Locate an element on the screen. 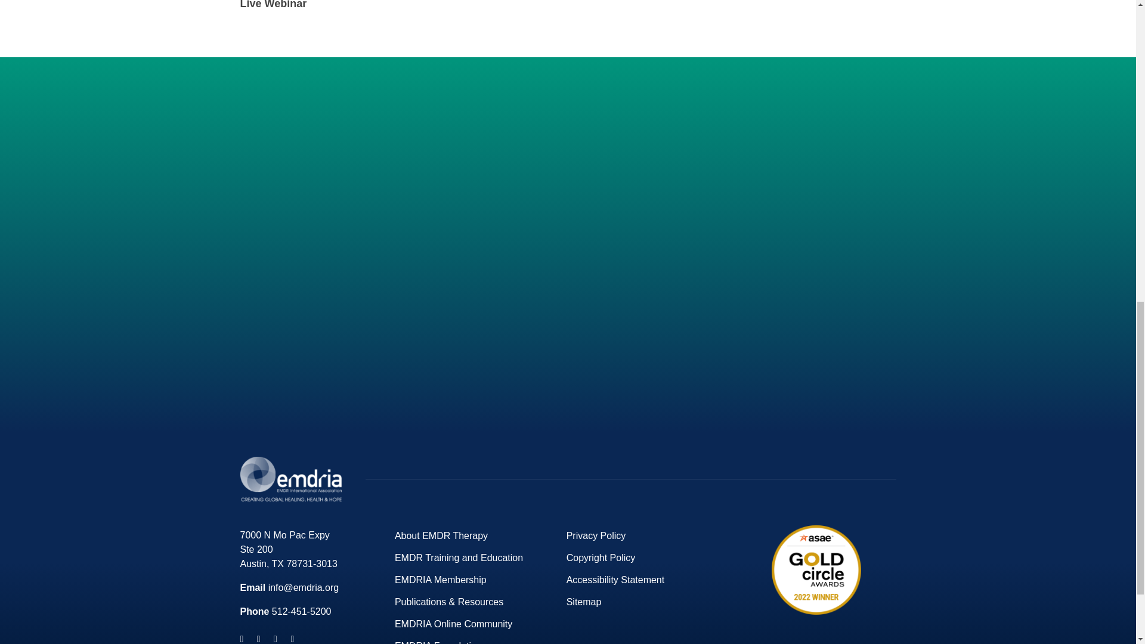 The image size is (1145, 644). gold-circle-2022 is located at coordinates (816, 570).